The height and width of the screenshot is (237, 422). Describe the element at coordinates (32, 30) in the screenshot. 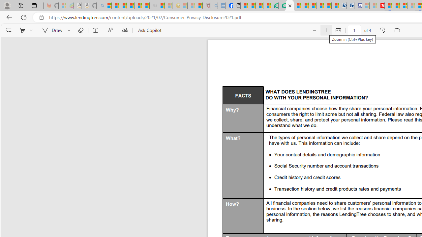

I see `Select a highlight color` at that location.